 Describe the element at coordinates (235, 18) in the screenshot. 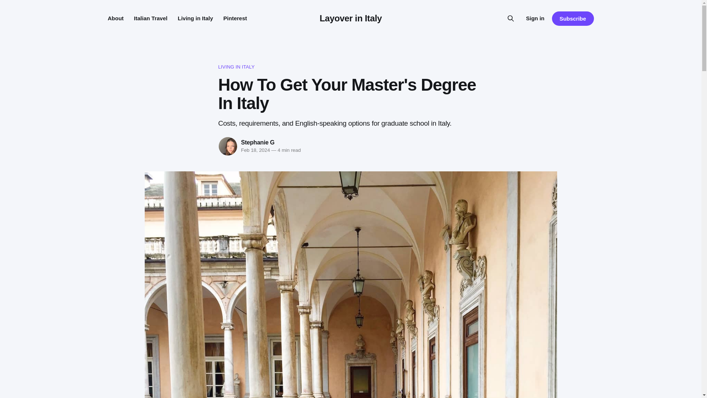

I see `Pinterest` at that location.